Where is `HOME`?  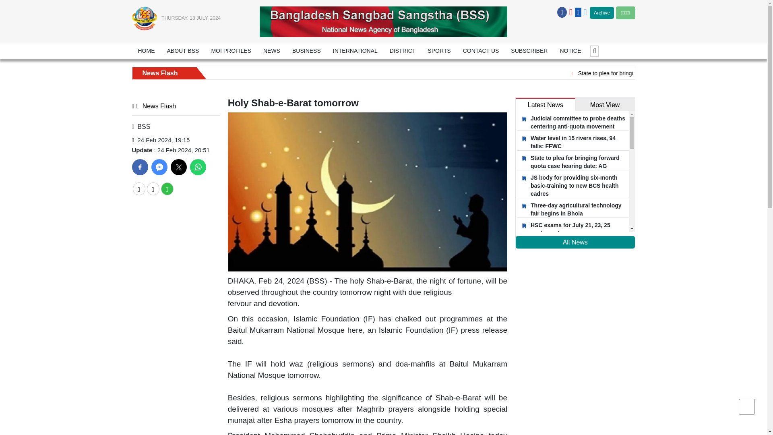
HOME is located at coordinates (147, 51).